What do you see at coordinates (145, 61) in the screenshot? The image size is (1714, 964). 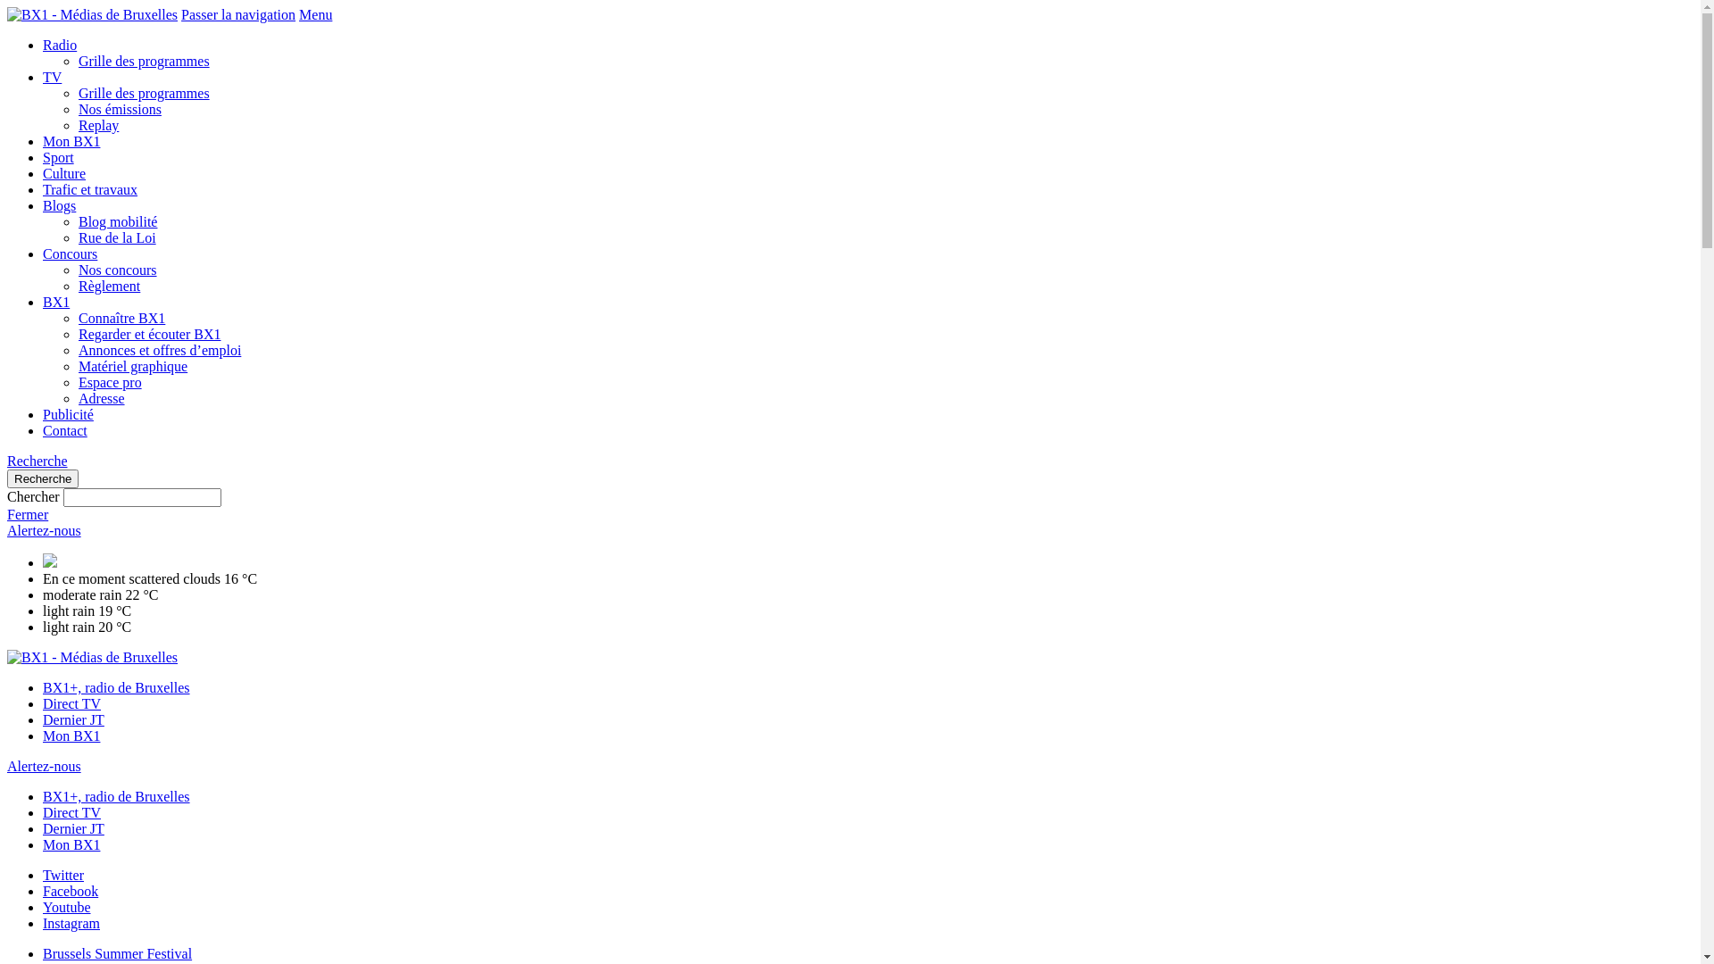 I see `Grille des programmes` at bounding box center [145, 61].